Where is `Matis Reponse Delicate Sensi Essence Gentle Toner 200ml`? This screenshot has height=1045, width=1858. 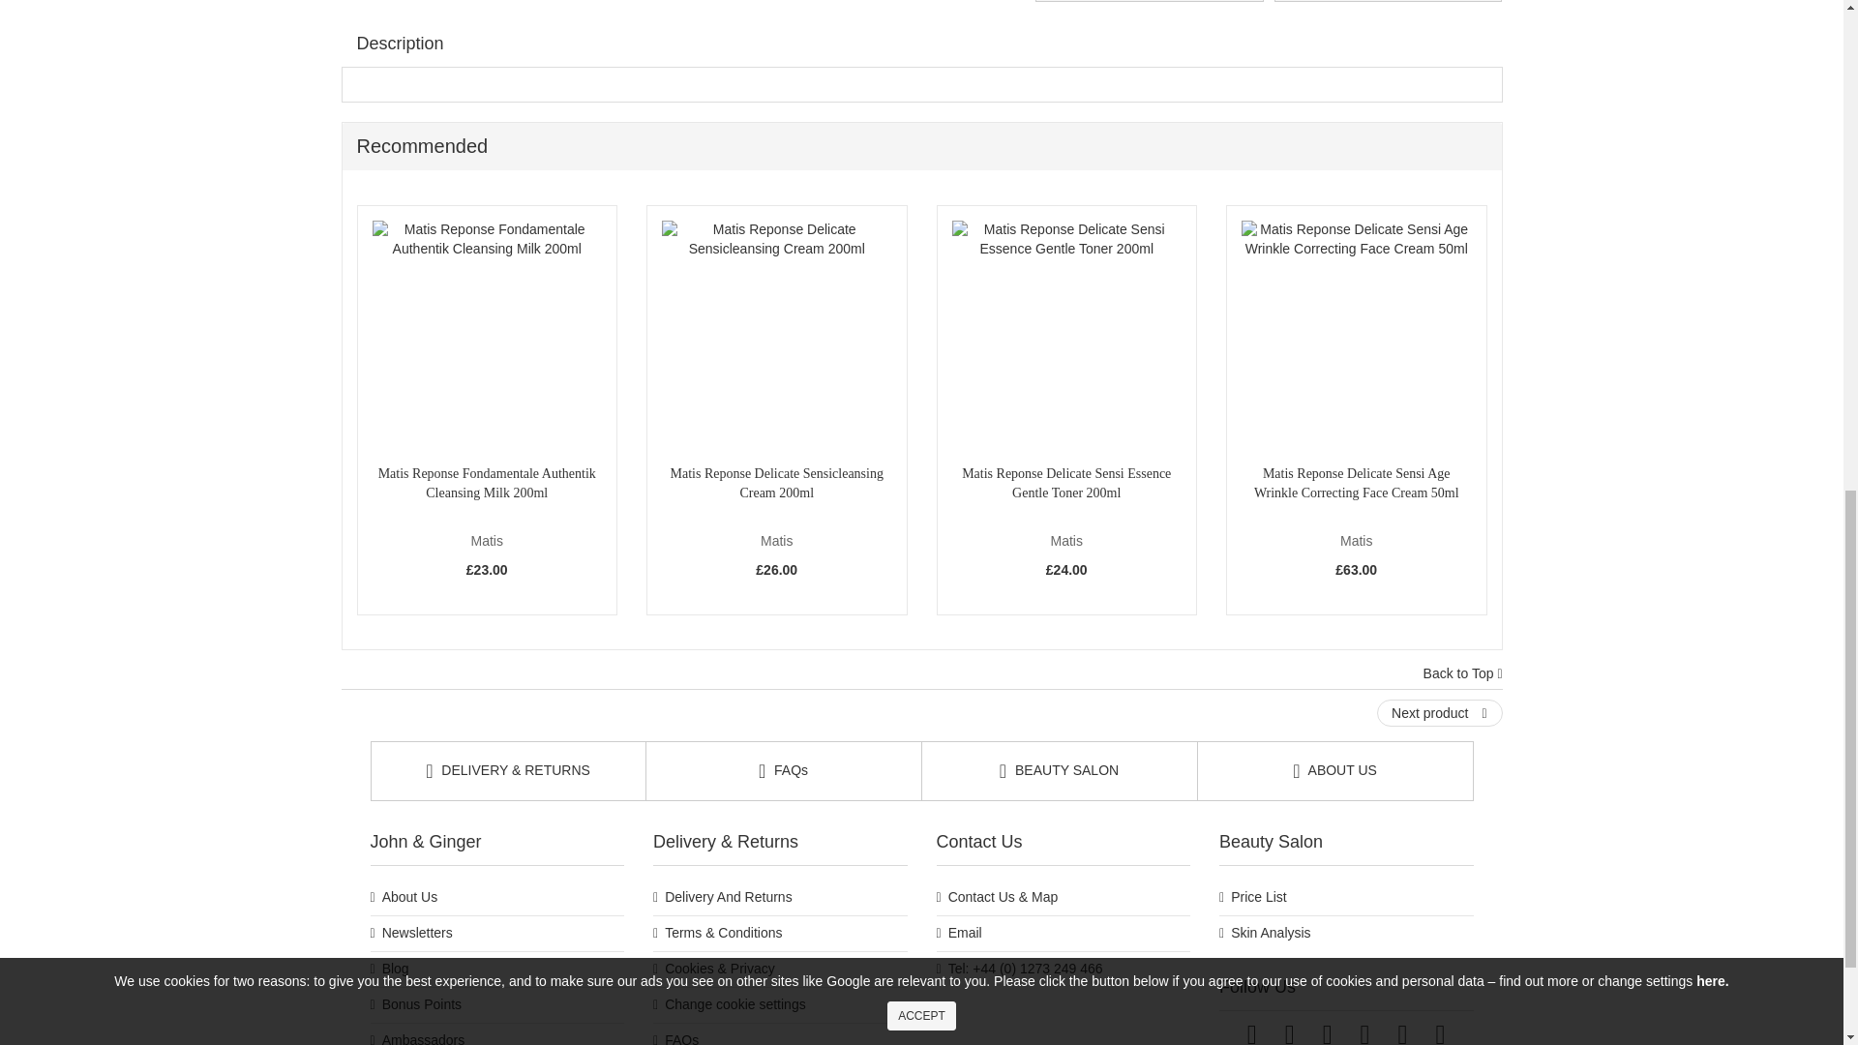 Matis Reponse Delicate Sensi Essence Gentle Toner 200ml is located at coordinates (1066, 335).